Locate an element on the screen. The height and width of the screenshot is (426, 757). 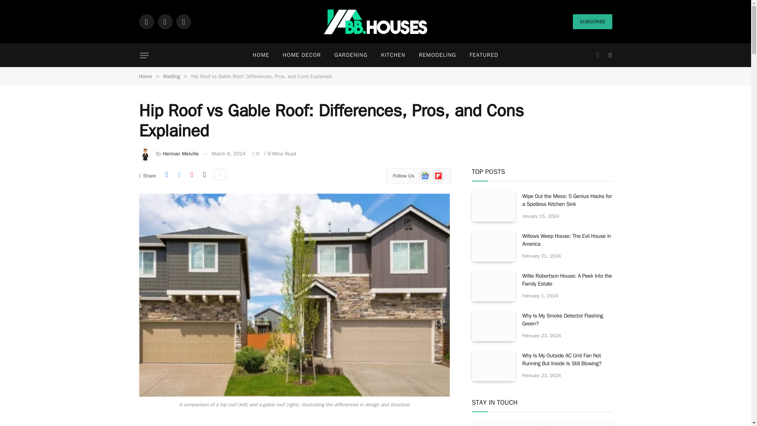
Instagram is located at coordinates (183, 21).